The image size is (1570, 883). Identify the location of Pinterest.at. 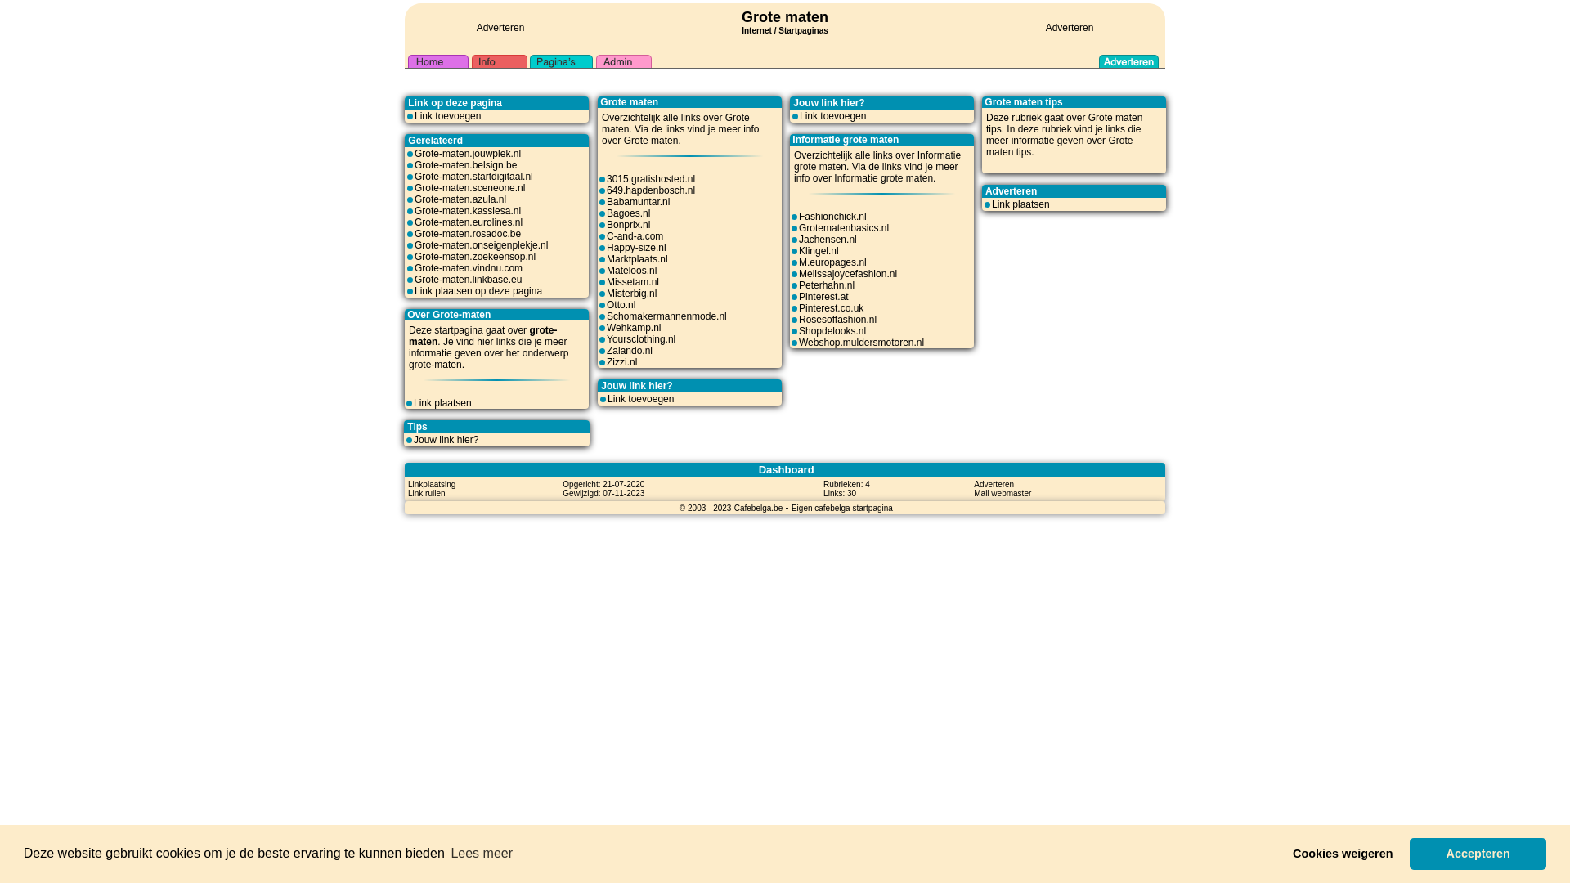
(824, 297).